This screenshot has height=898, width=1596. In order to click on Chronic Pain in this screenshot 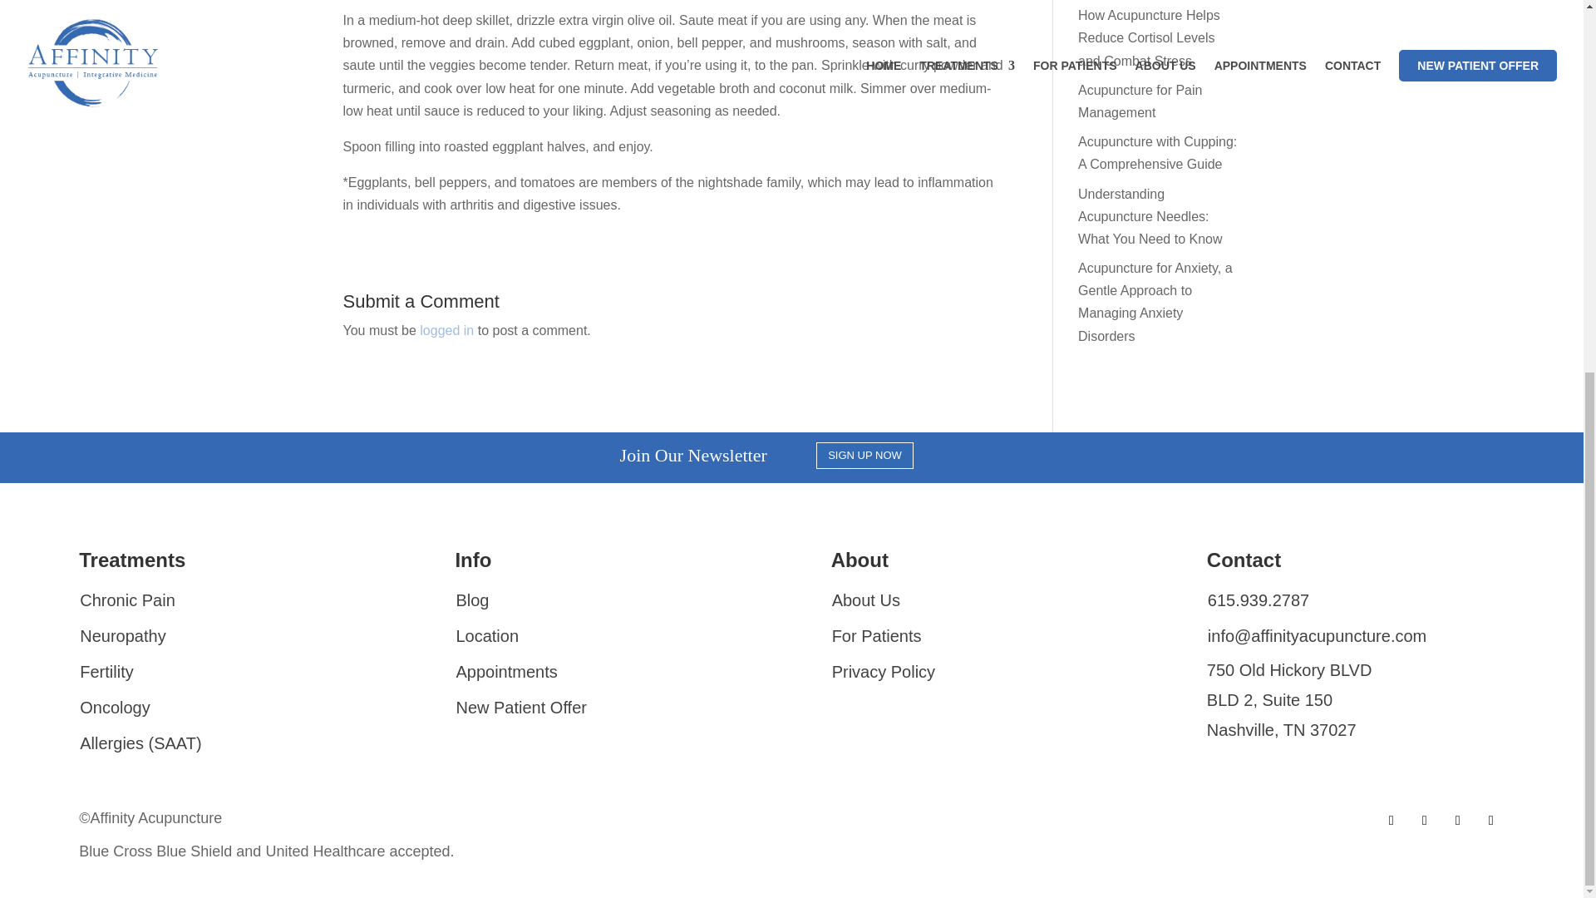, I will do `click(126, 602)`.